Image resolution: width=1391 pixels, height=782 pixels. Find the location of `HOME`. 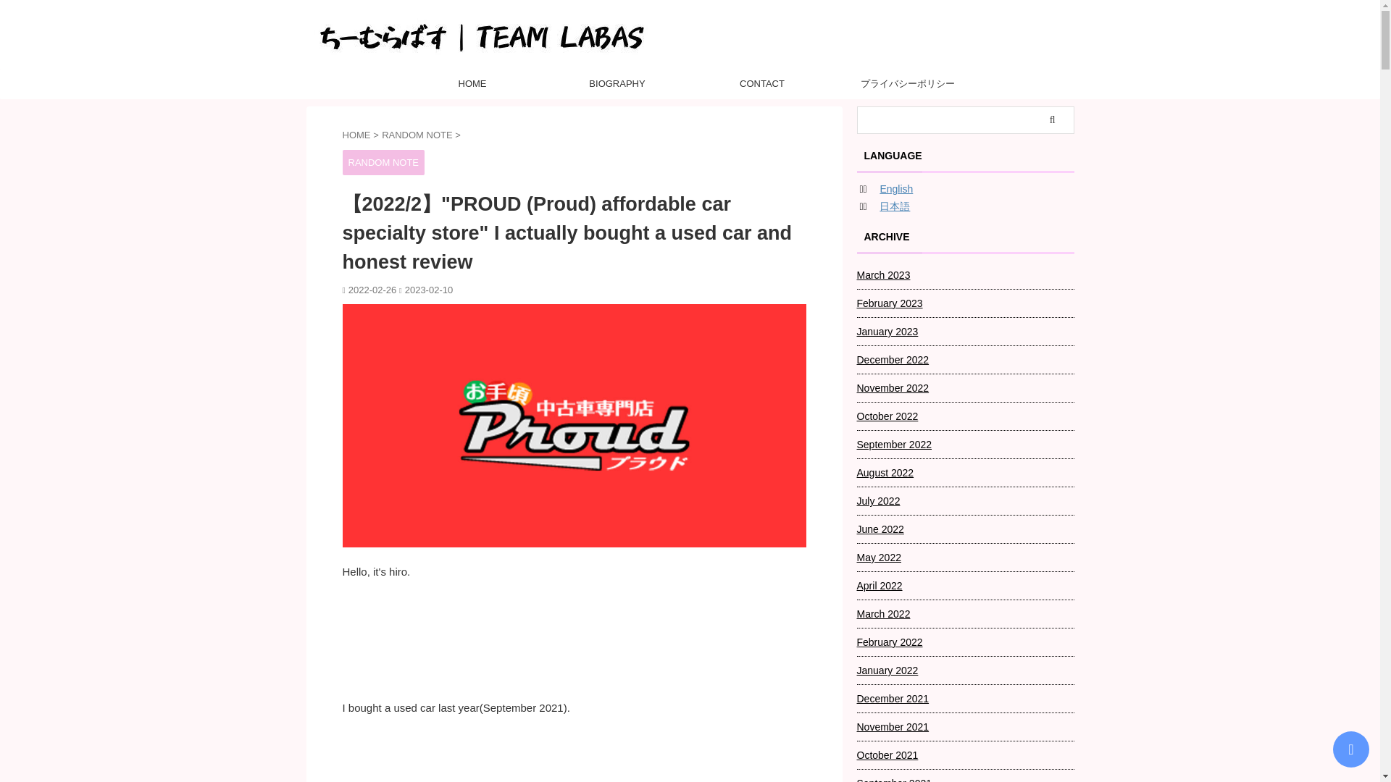

HOME is located at coordinates (357, 135).